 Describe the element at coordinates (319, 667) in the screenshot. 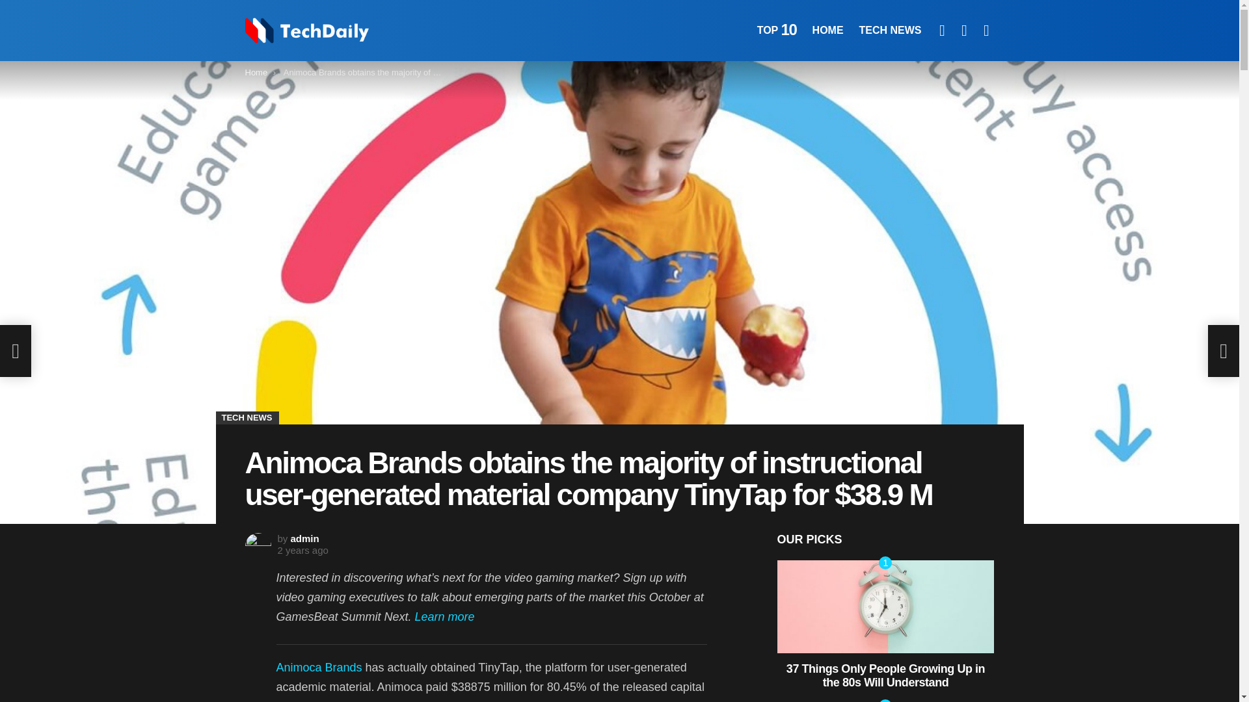

I see `Animoca Brands` at that location.